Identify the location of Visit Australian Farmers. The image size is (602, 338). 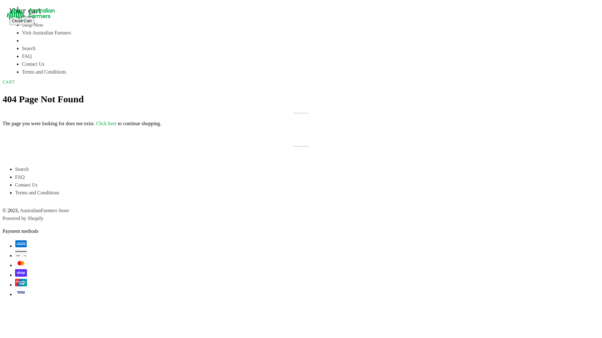
(46, 33).